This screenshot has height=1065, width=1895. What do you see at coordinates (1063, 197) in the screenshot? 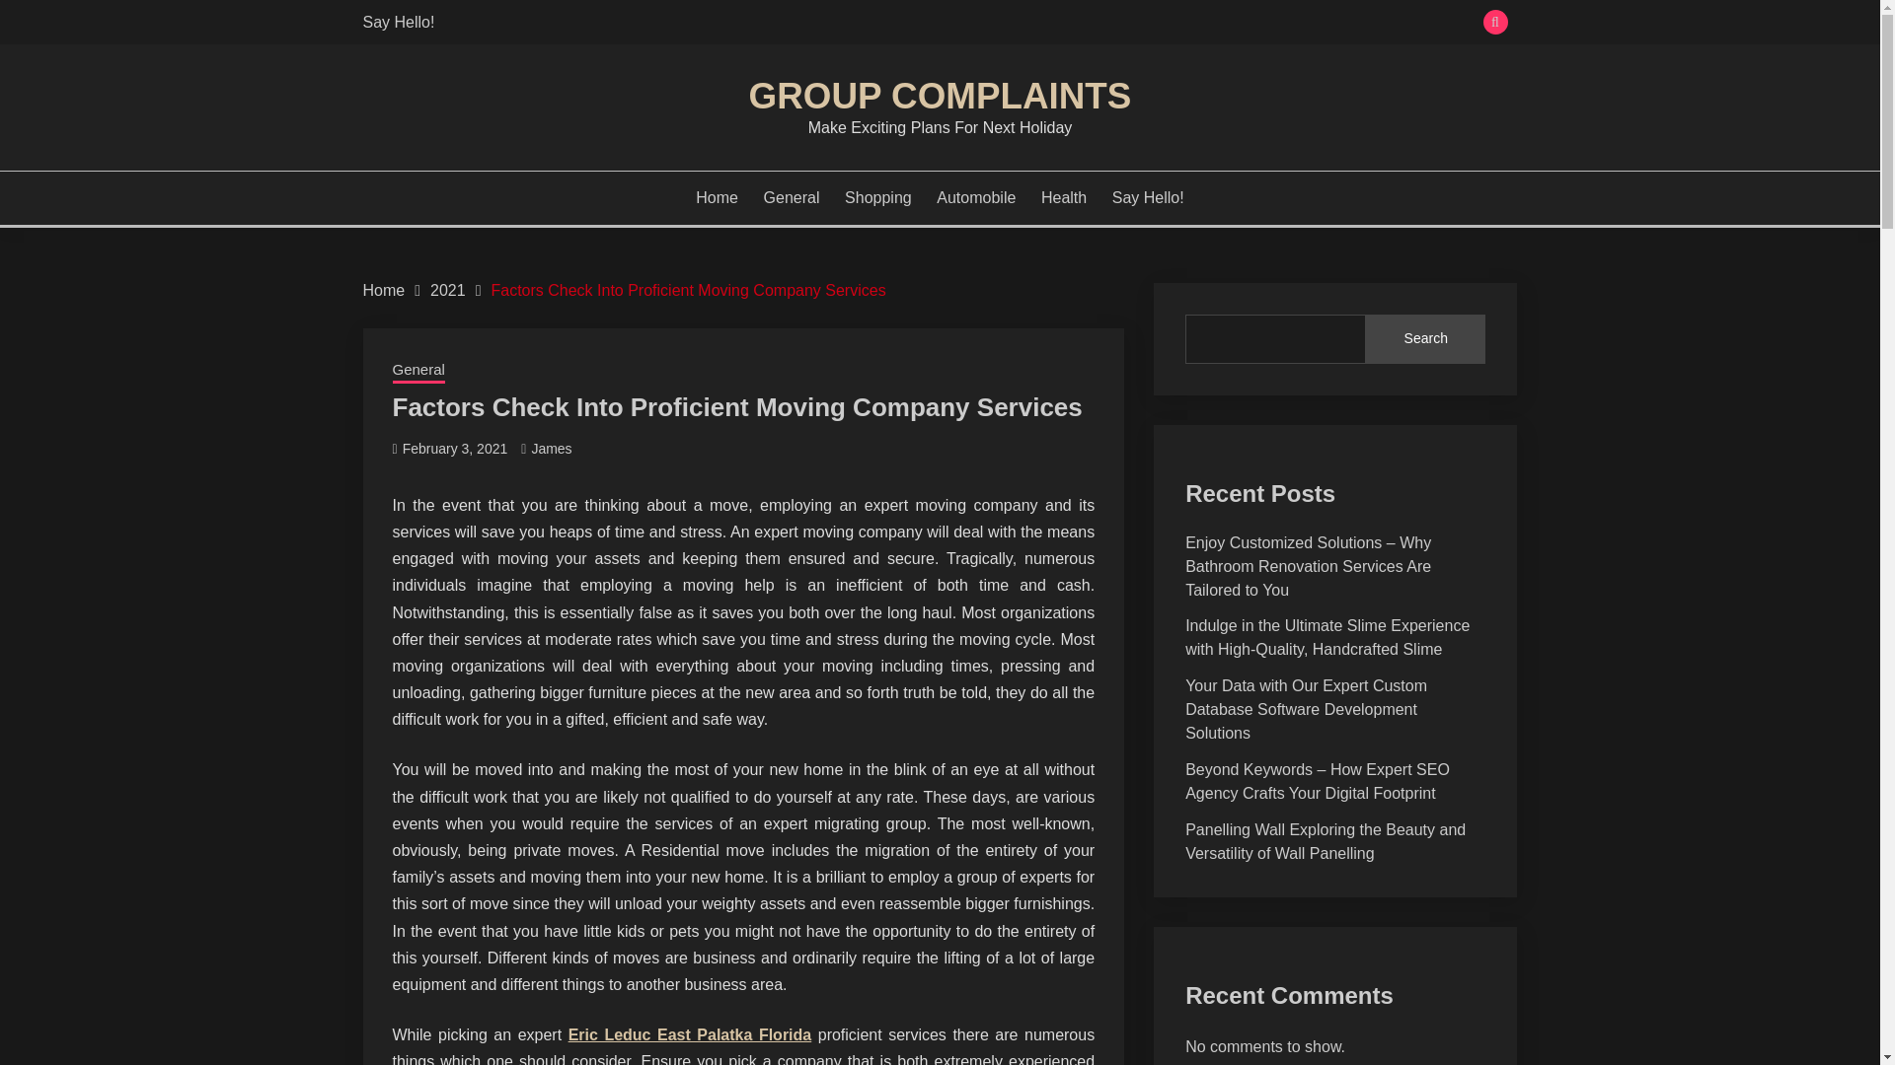
I see `Health` at bounding box center [1063, 197].